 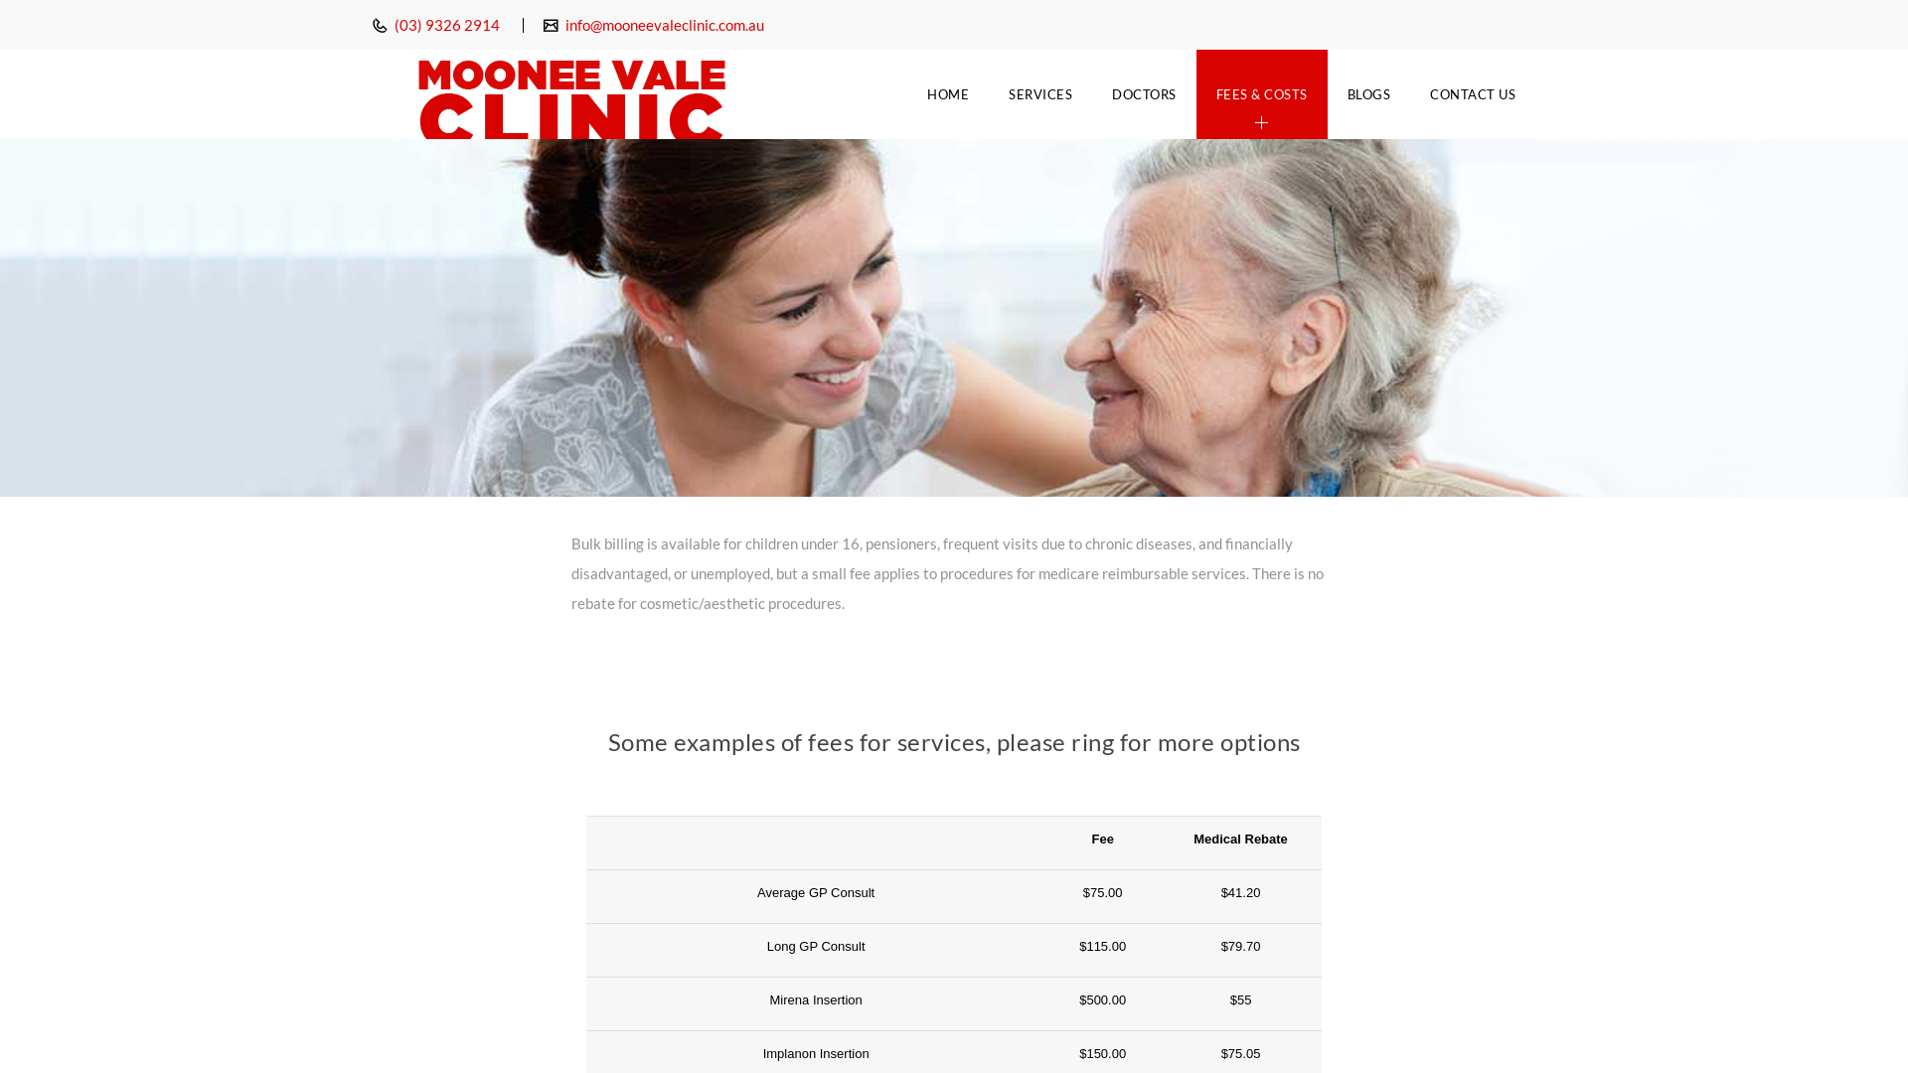 I want to click on CONTACT US, so click(x=1473, y=94).